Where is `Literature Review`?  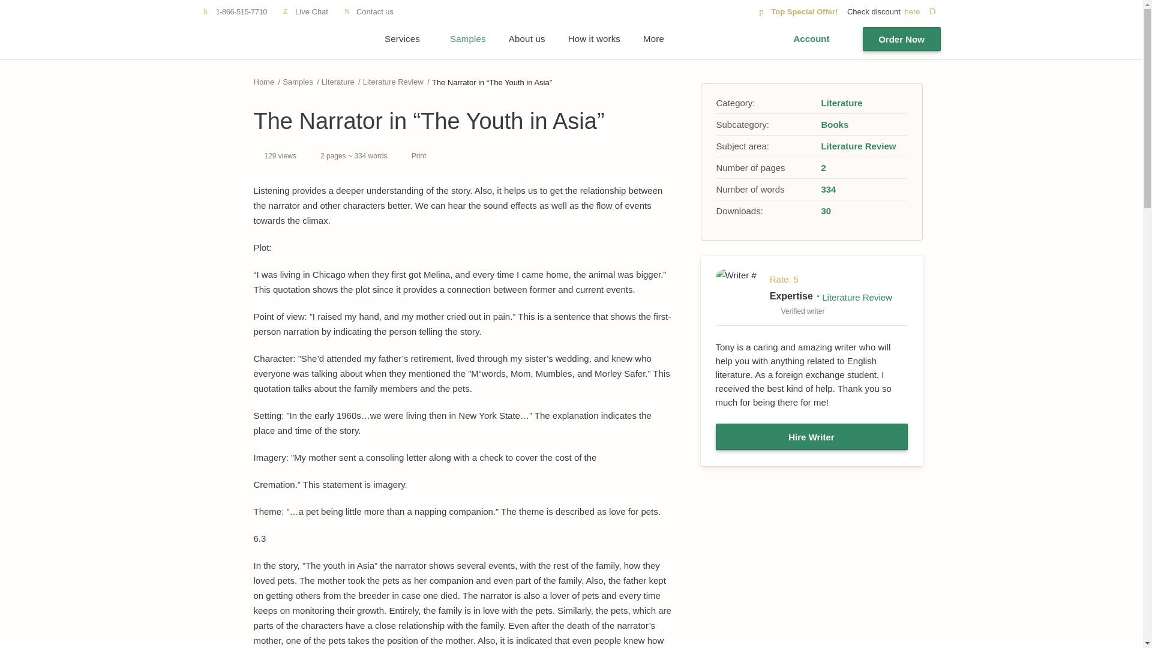 Literature Review is located at coordinates (393, 82).